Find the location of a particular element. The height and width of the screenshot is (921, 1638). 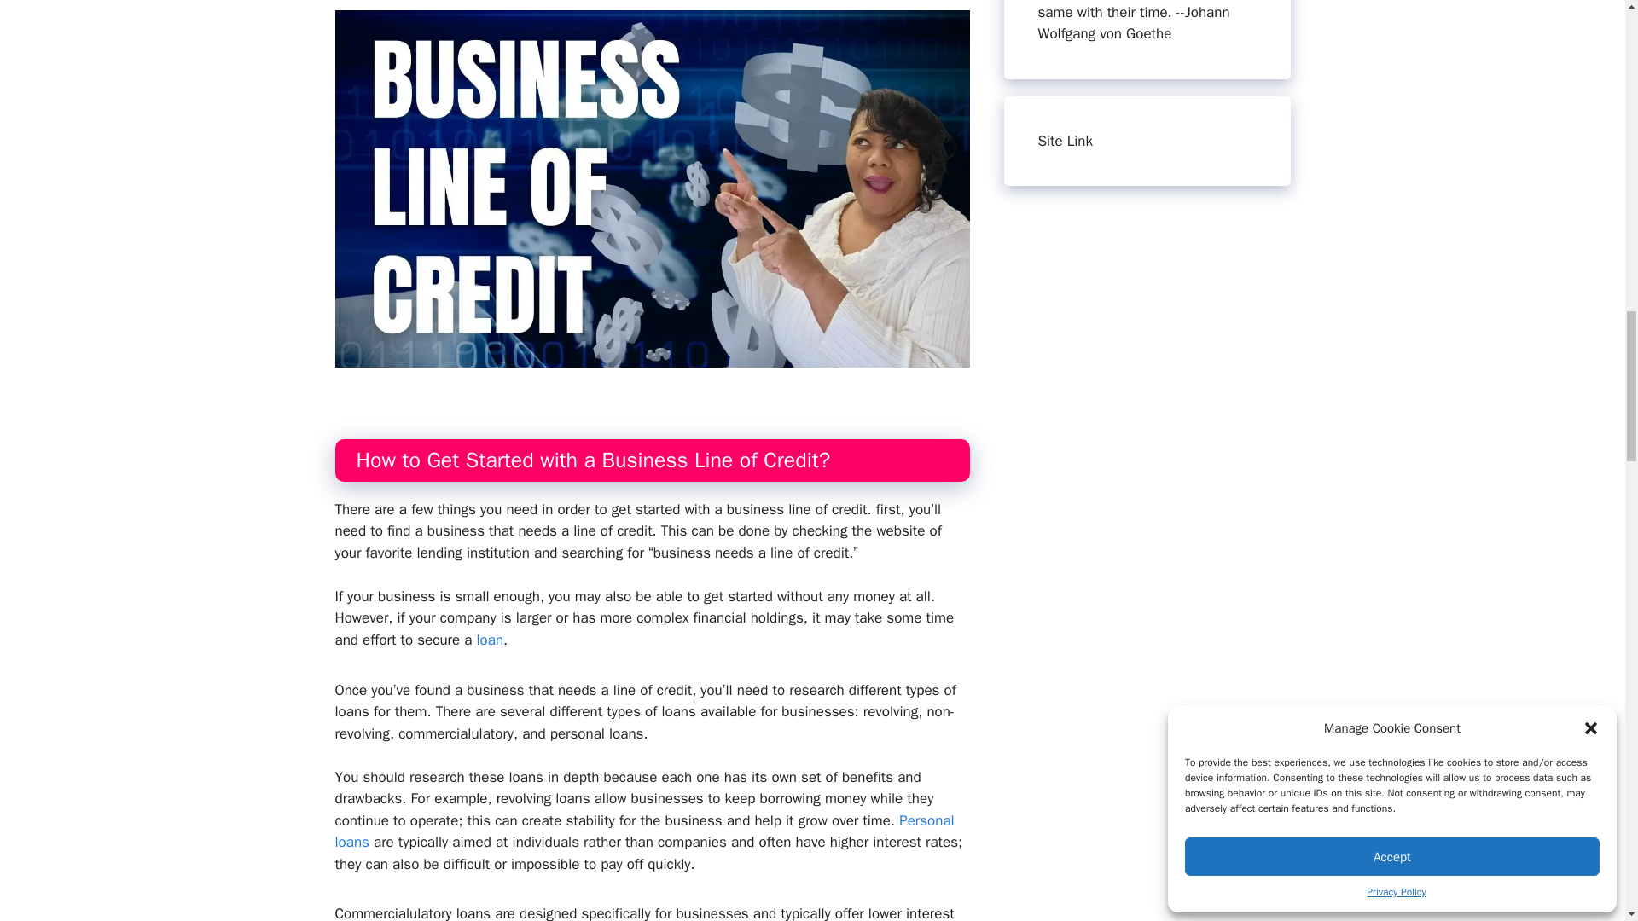

loan is located at coordinates (490, 640).